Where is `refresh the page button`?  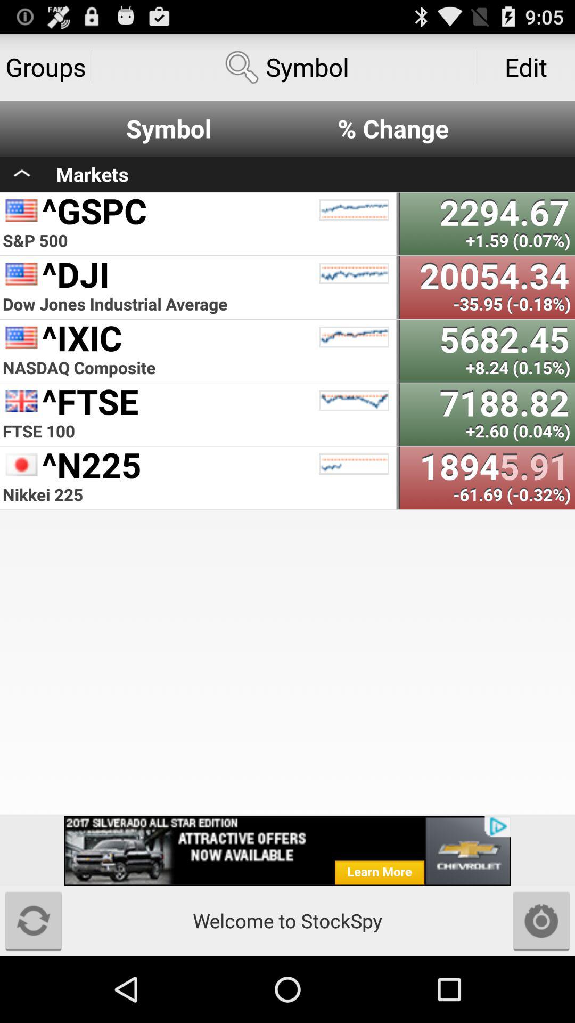
refresh the page button is located at coordinates (34, 921).